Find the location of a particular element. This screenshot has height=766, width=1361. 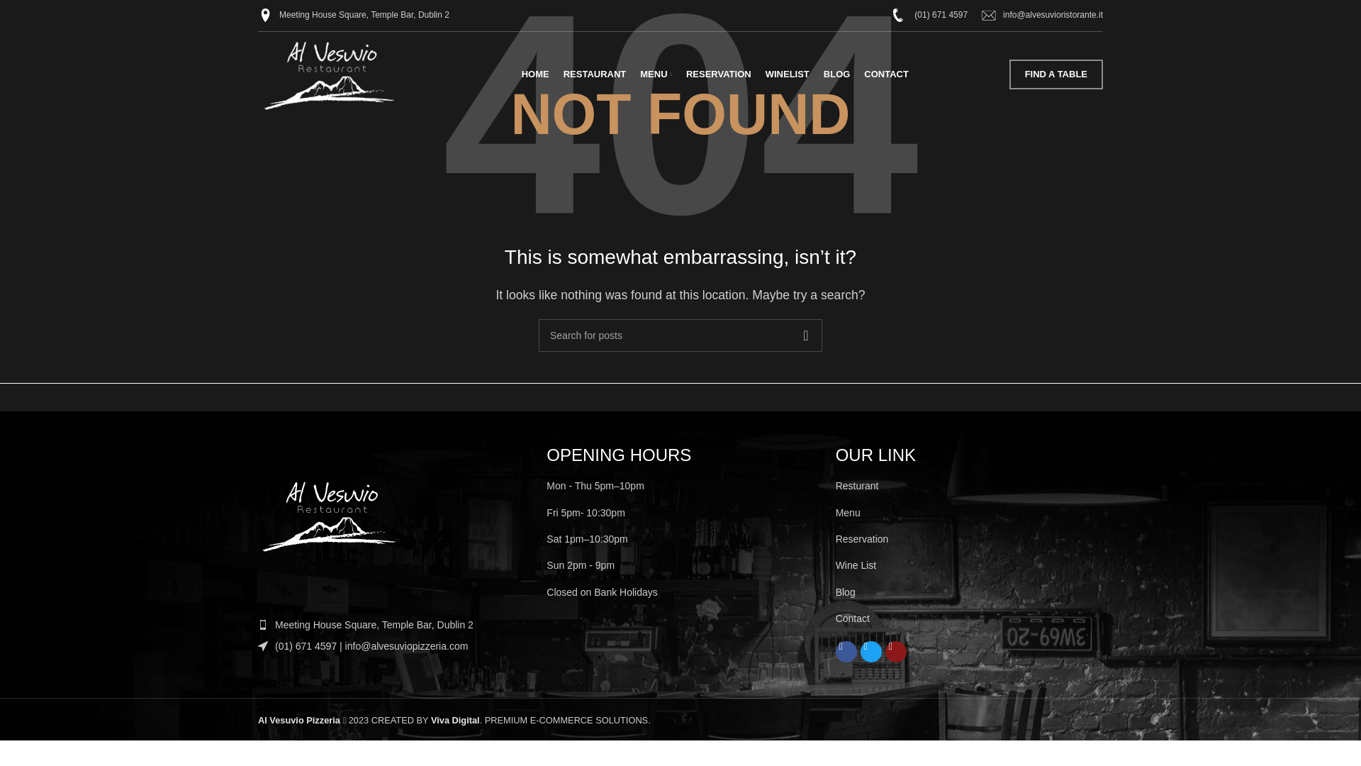

Viva Digital is located at coordinates (455, 719).